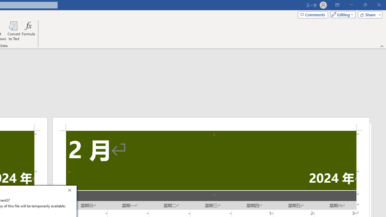  Describe the element at coordinates (14, 31) in the screenshot. I see `Convert to Text...` at that location.